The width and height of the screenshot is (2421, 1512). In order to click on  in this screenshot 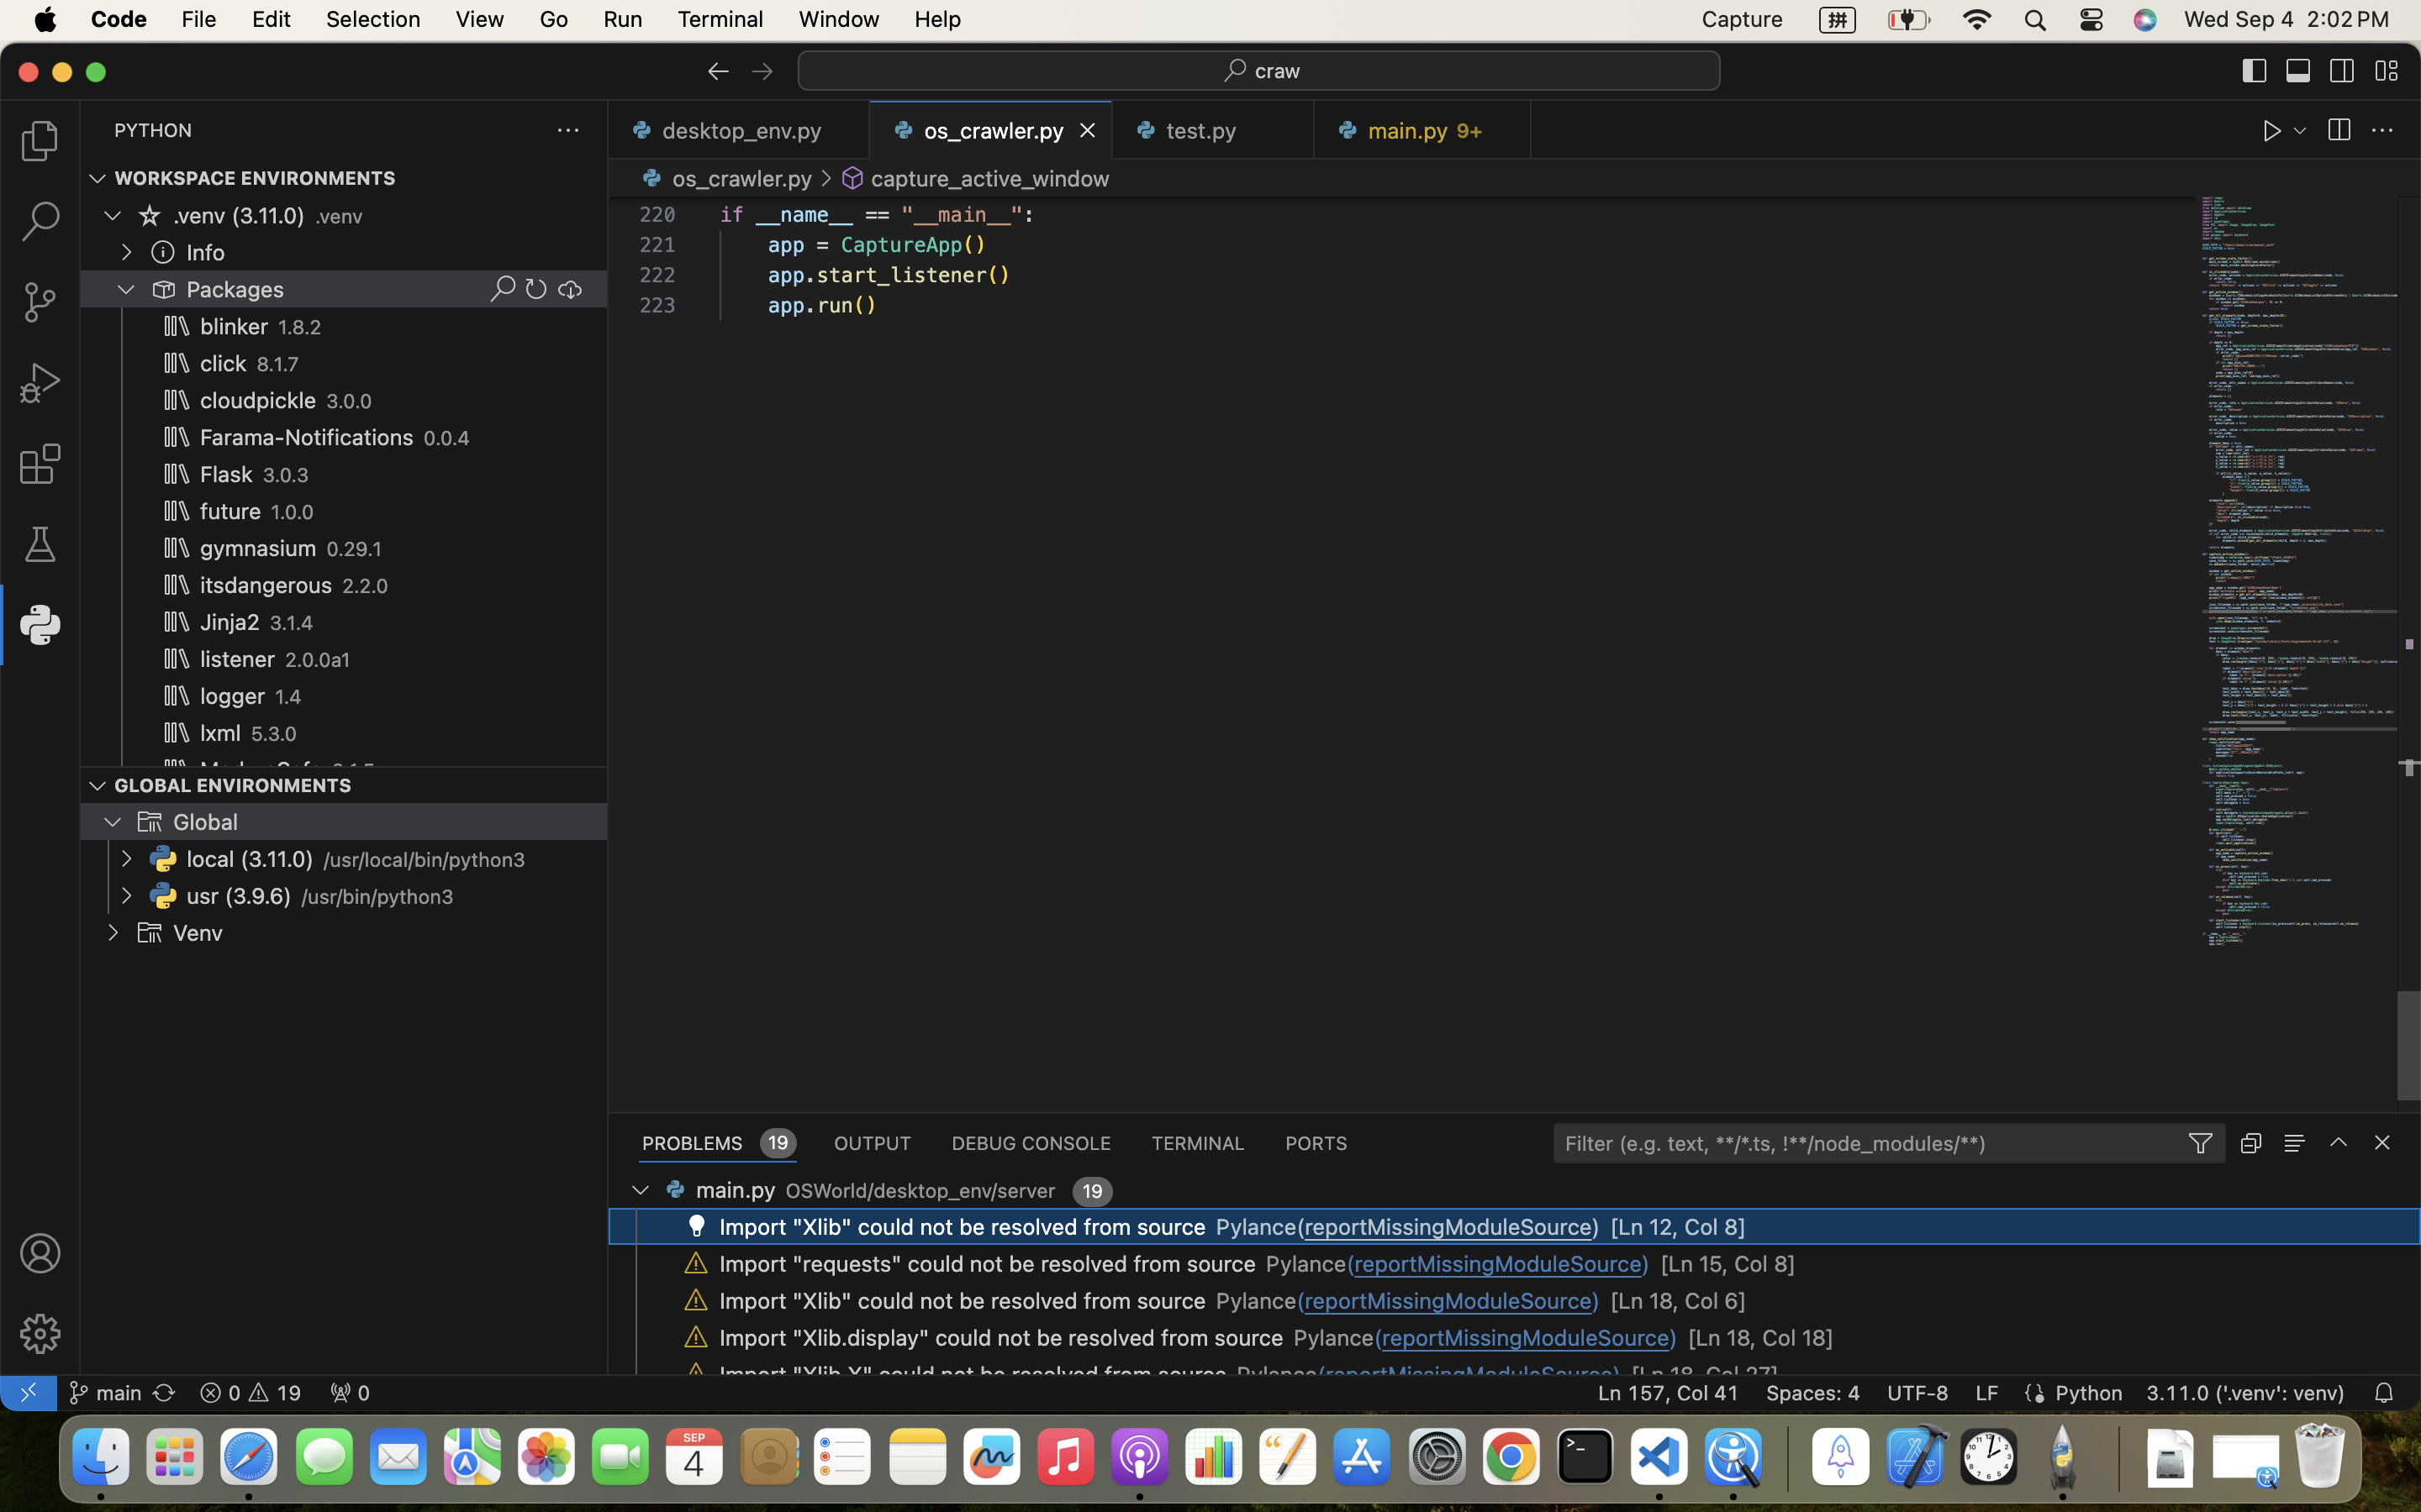, I will do `click(2387, 71)`.